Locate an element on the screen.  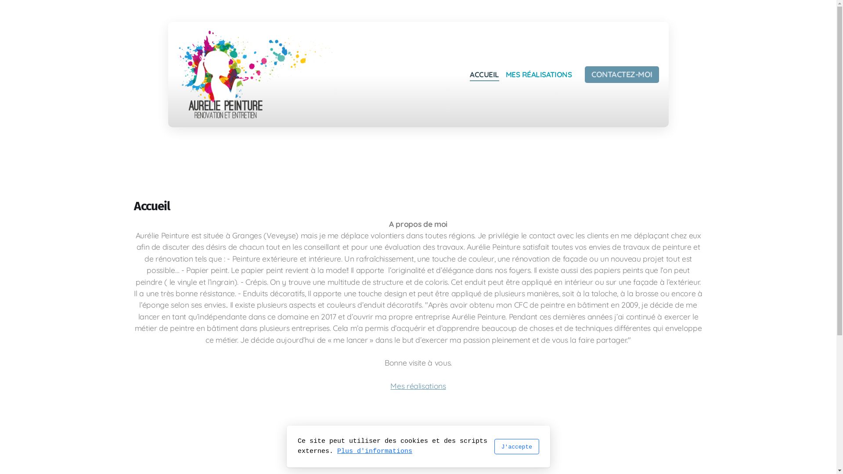
CONTACTEZ-MOI is located at coordinates (622, 75).